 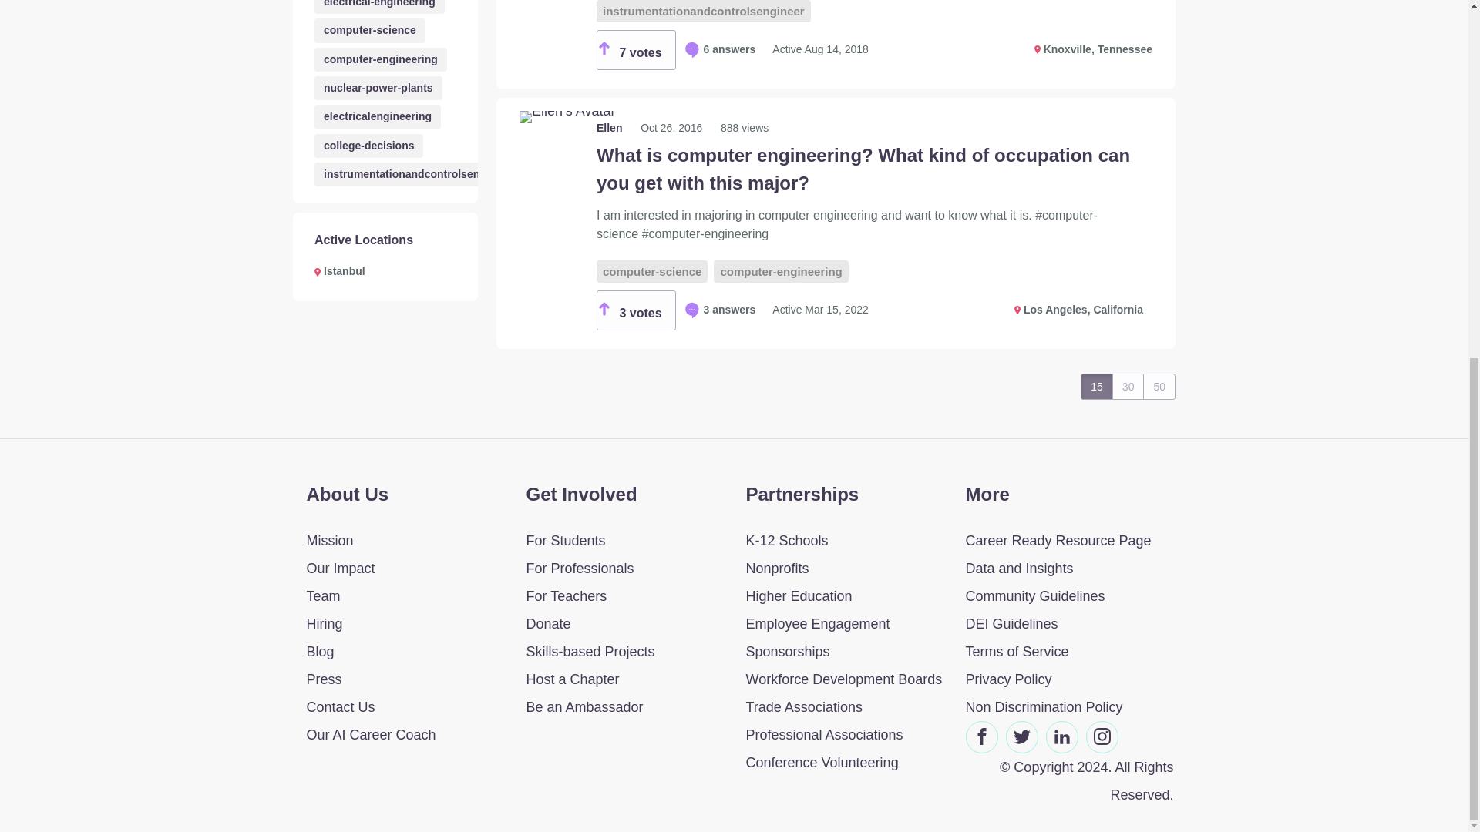 What do you see at coordinates (1127, 387) in the screenshot?
I see `Page size` at bounding box center [1127, 387].